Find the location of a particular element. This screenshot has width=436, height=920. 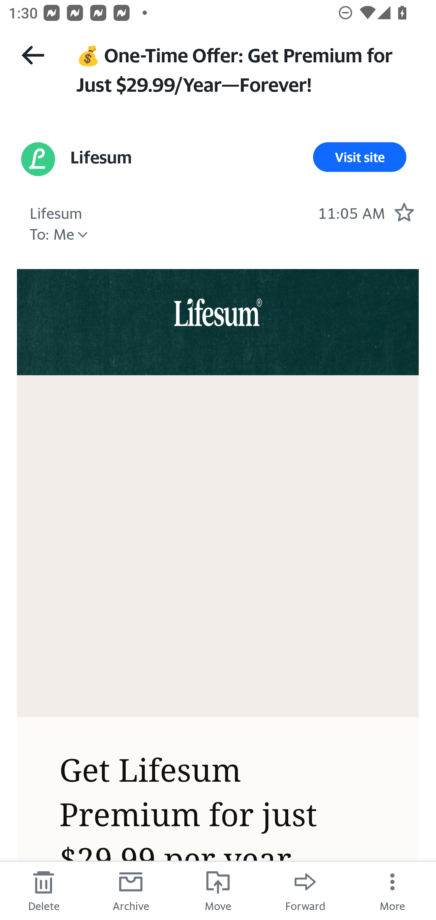

More is located at coordinates (392, 890).